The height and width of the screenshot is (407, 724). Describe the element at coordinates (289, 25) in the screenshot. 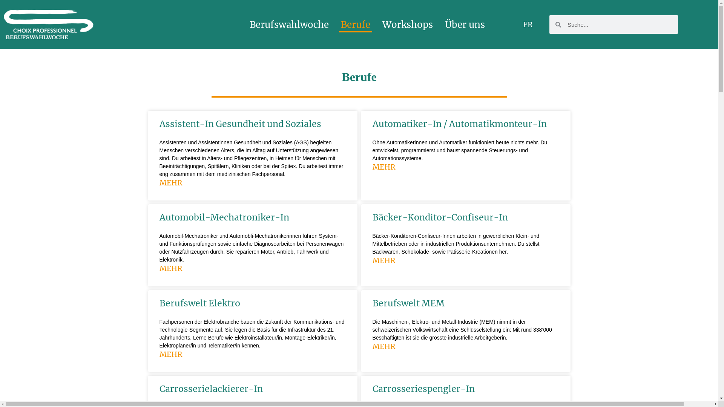

I see `Berufswahlwoche` at that location.